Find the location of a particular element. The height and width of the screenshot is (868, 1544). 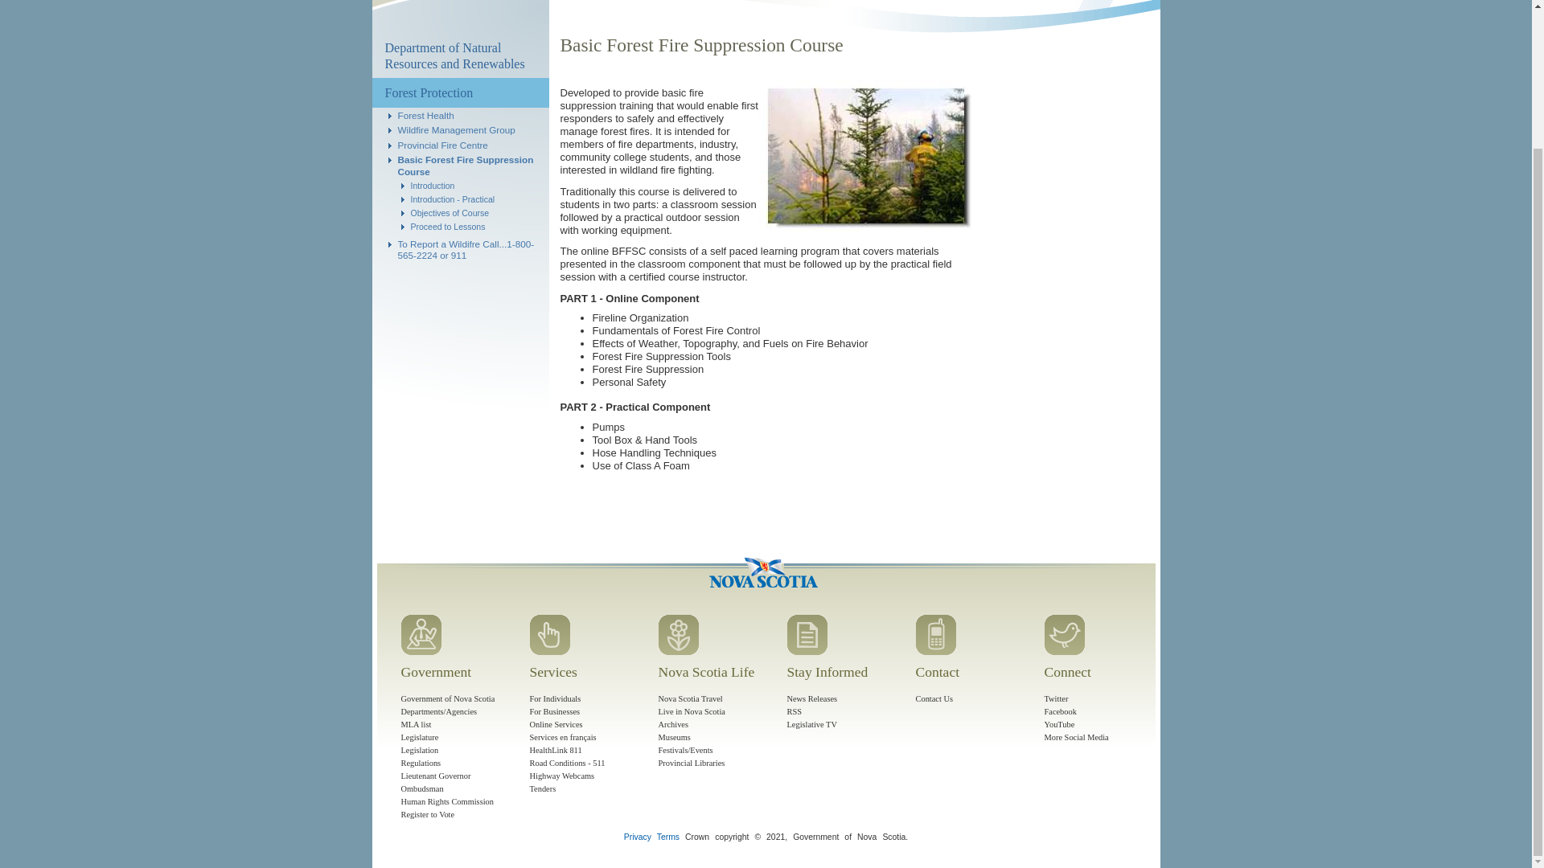

Department of Natural Resources and Renewables is located at coordinates (460, 56).